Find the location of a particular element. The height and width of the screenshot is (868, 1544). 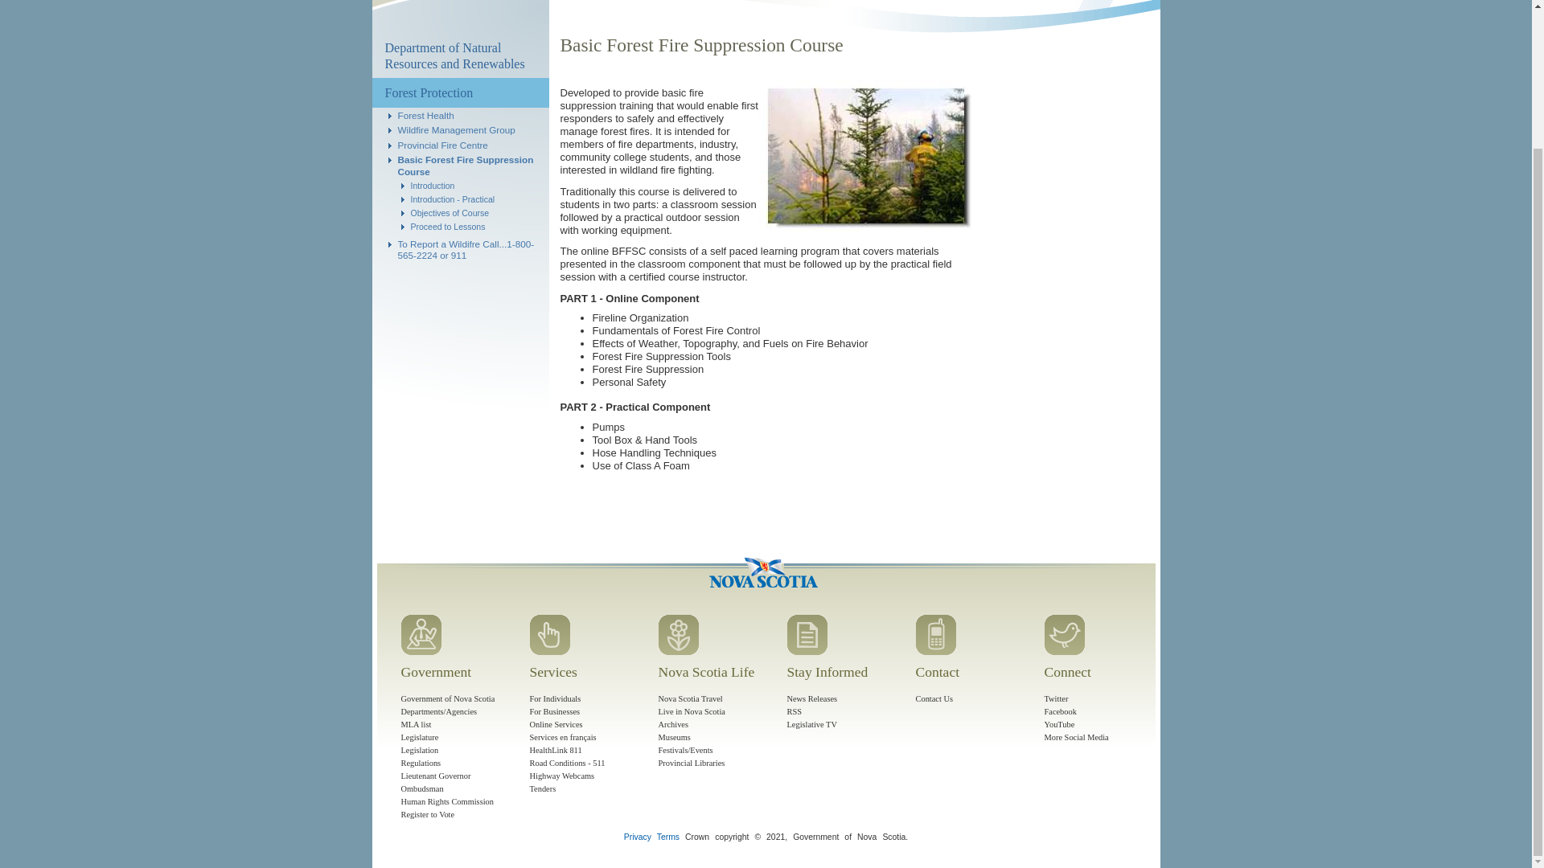

Department of Natural Resources and Renewables is located at coordinates (460, 56).